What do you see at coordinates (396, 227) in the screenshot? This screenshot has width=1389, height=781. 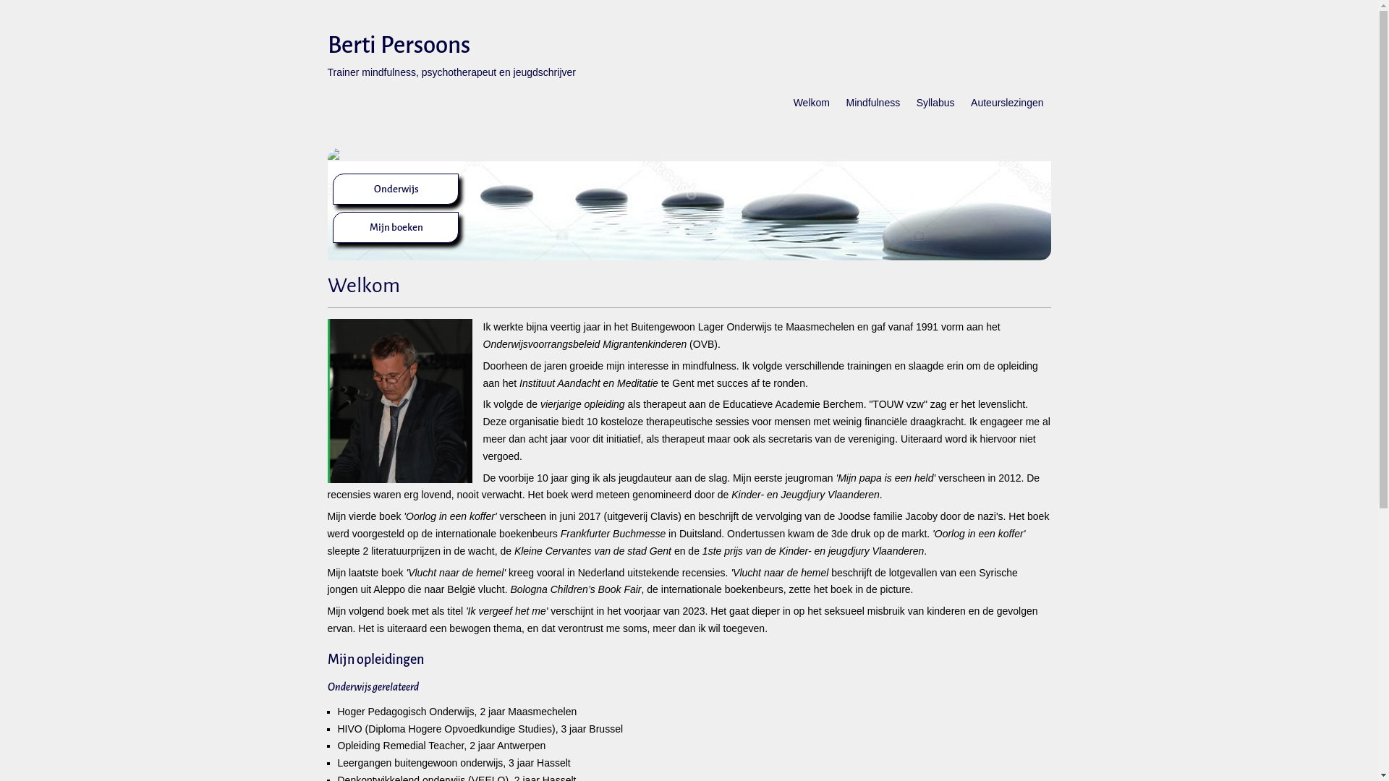 I see `Mijn boeken` at bounding box center [396, 227].